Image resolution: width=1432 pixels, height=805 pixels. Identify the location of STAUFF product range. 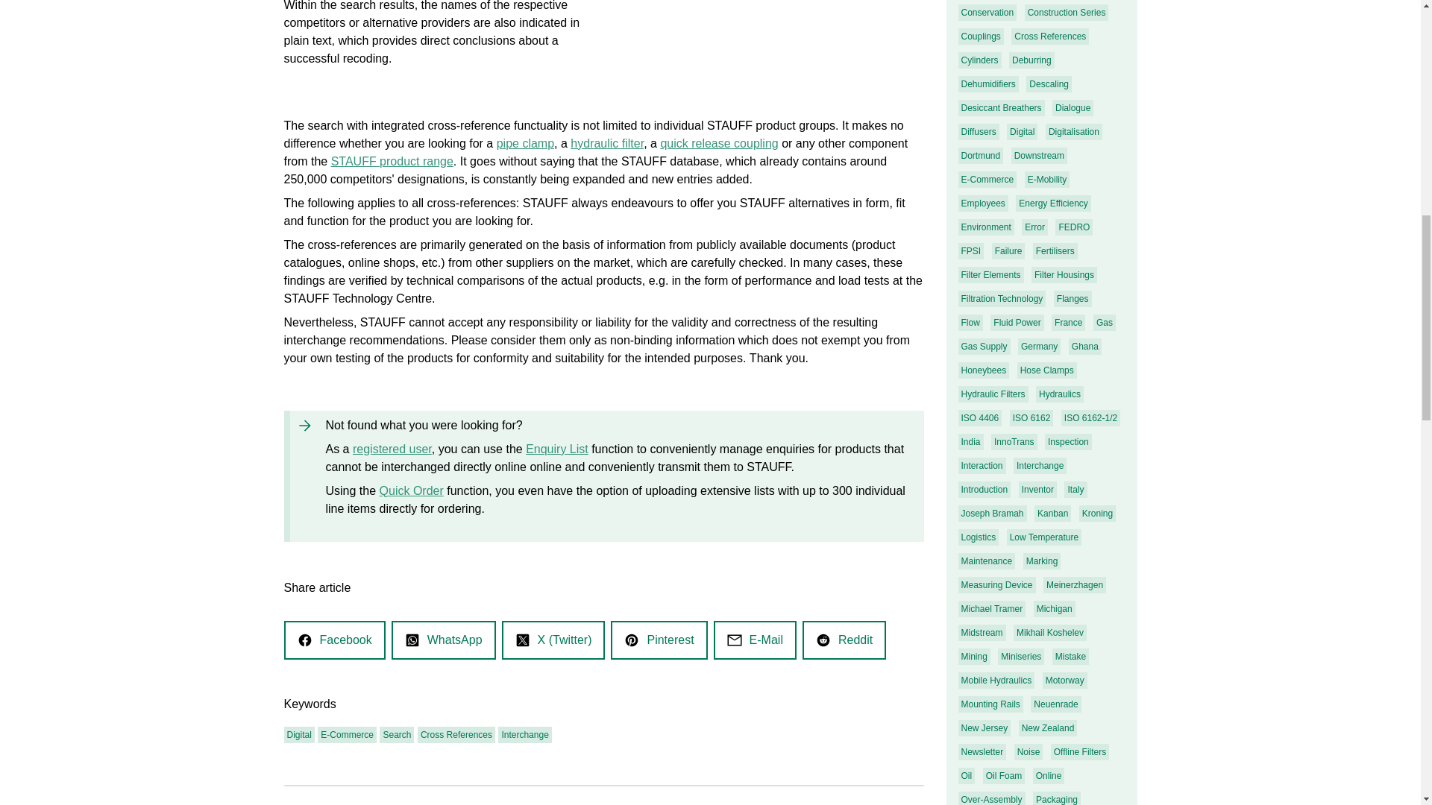
(392, 161).